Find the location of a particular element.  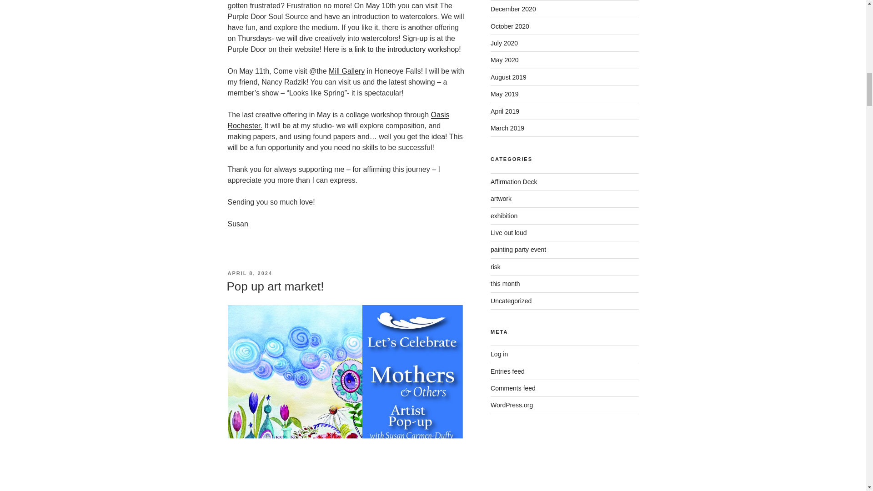

Mill Gallery is located at coordinates (346, 71).